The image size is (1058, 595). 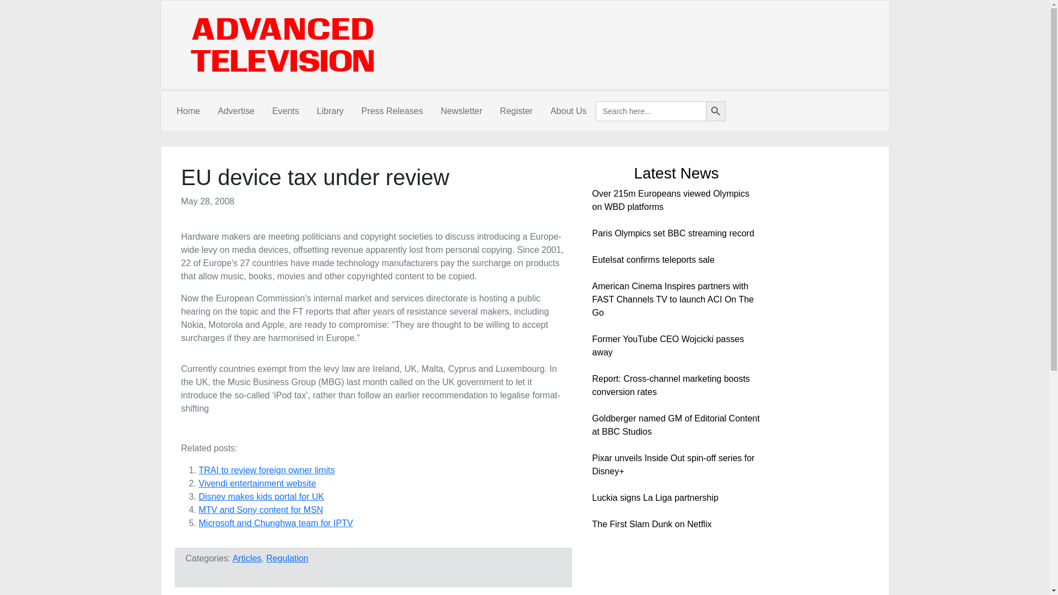 What do you see at coordinates (285, 111) in the screenshot?
I see `Events` at bounding box center [285, 111].